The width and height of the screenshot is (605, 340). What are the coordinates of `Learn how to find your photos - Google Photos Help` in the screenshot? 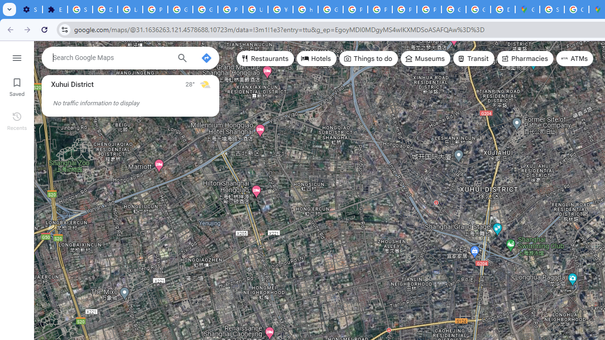 It's located at (130, 9).